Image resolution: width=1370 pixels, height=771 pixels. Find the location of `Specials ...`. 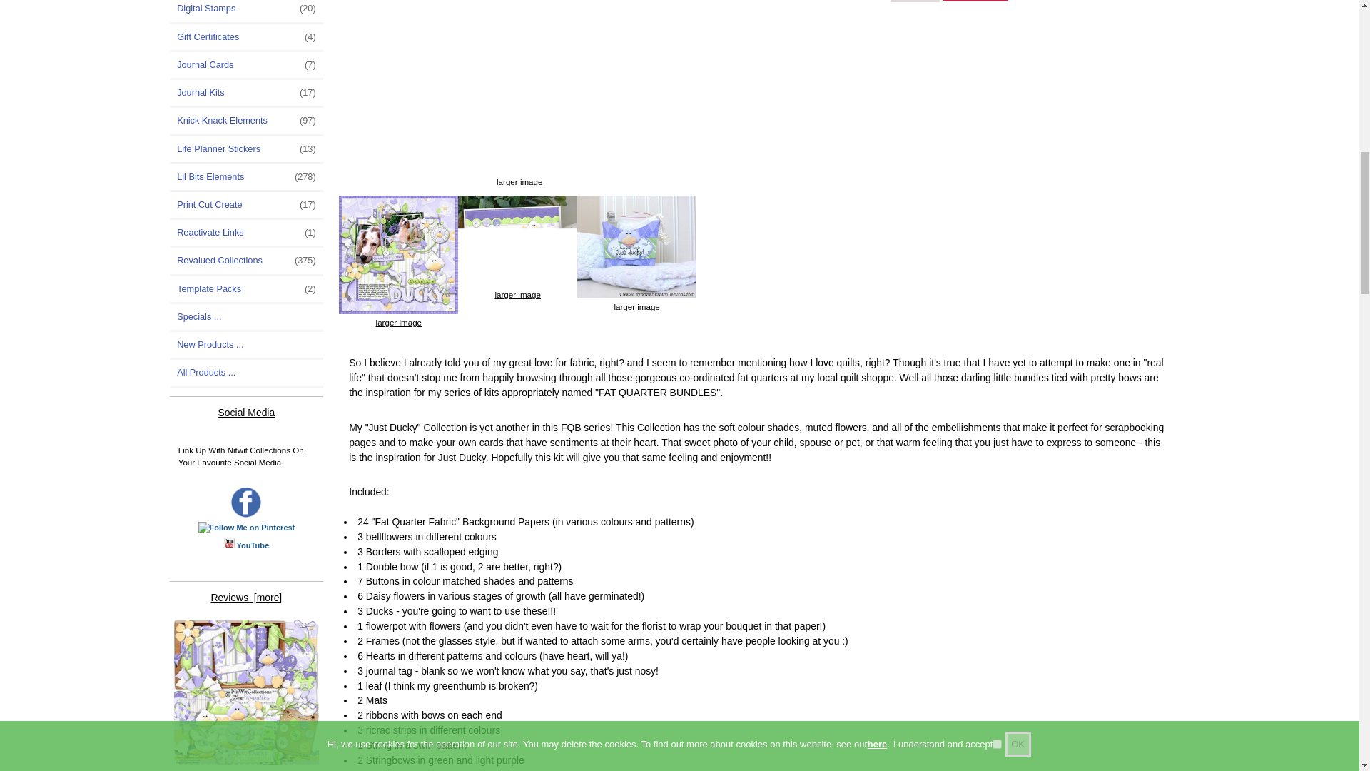

Specials ... is located at coordinates (247, 317).